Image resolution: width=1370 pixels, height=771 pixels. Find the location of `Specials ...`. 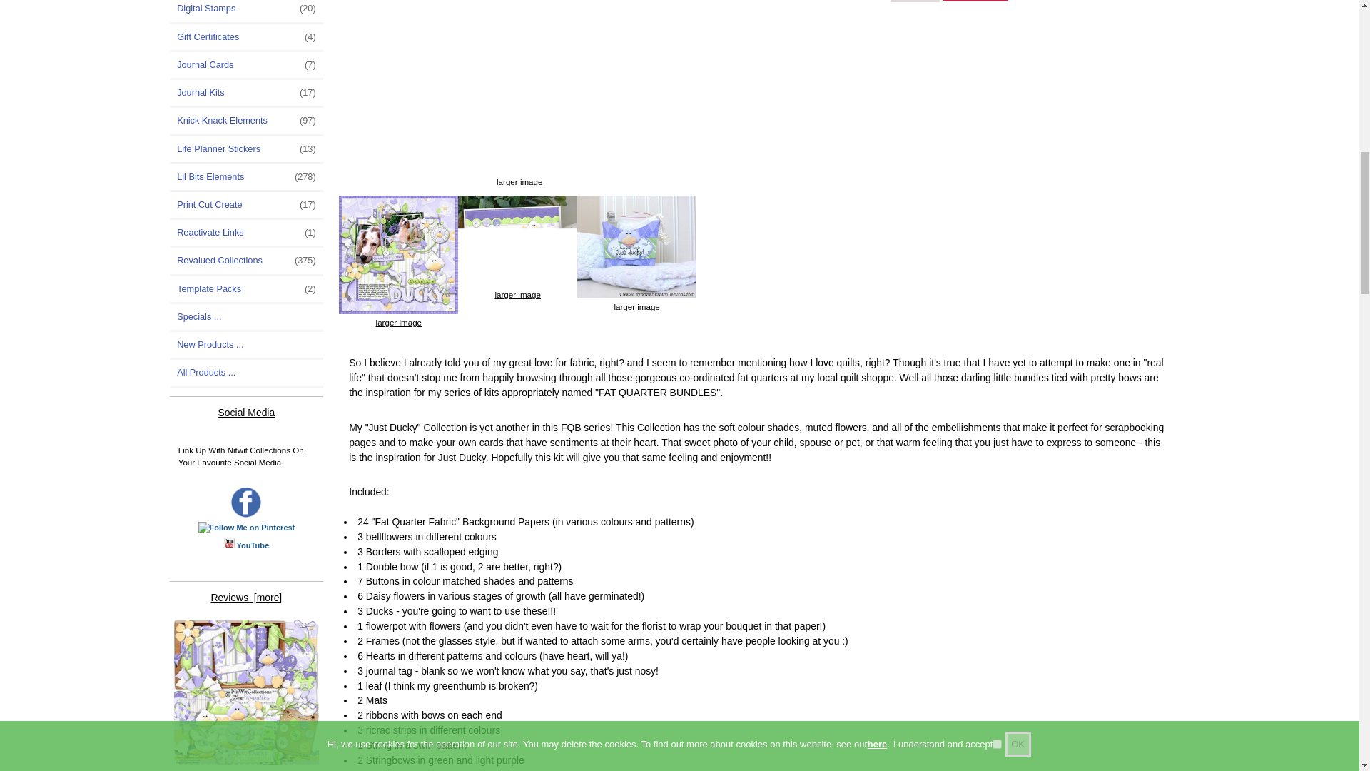

Specials ... is located at coordinates (247, 317).